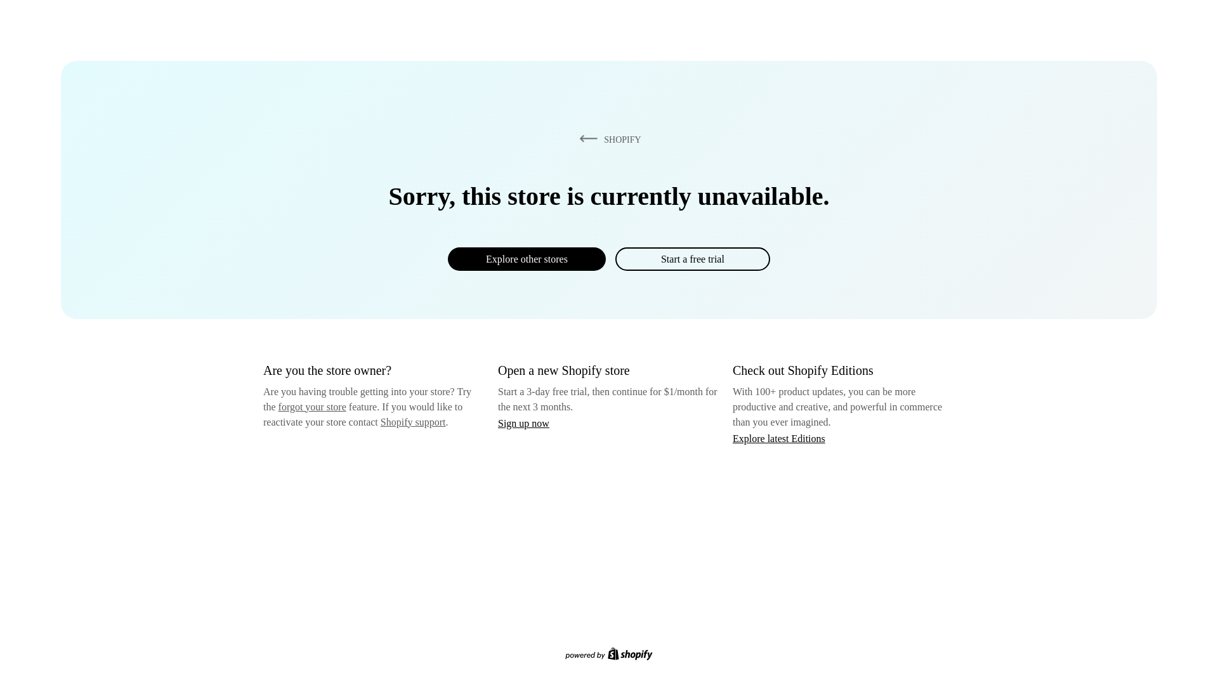 This screenshot has width=1218, height=685. What do you see at coordinates (692, 259) in the screenshot?
I see `Start a free trial` at bounding box center [692, 259].